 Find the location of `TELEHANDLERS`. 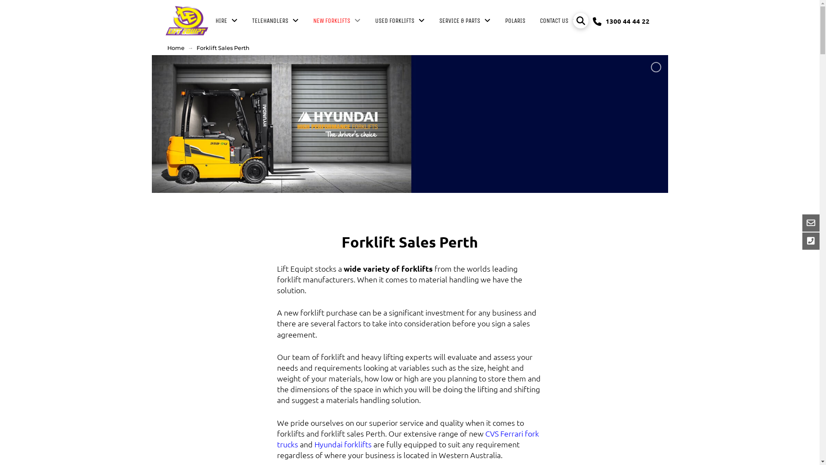

TELEHANDLERS is located at coordinates (275, 21).